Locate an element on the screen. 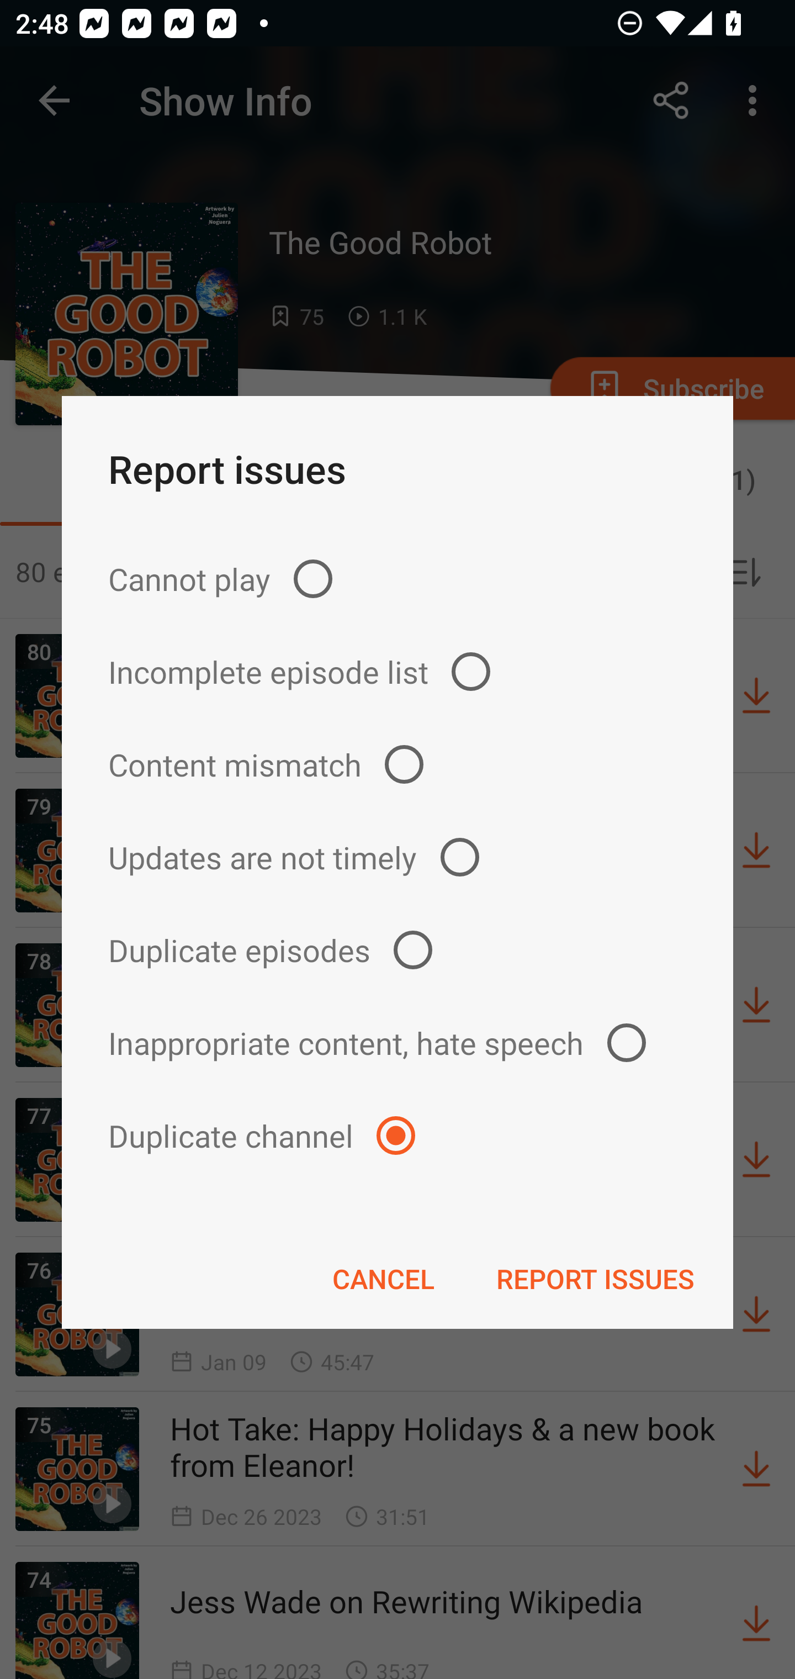 Image resolution: width=795 pixels, height=1679 pixels. Duplicate channel is located at coordinates (397, 1136).